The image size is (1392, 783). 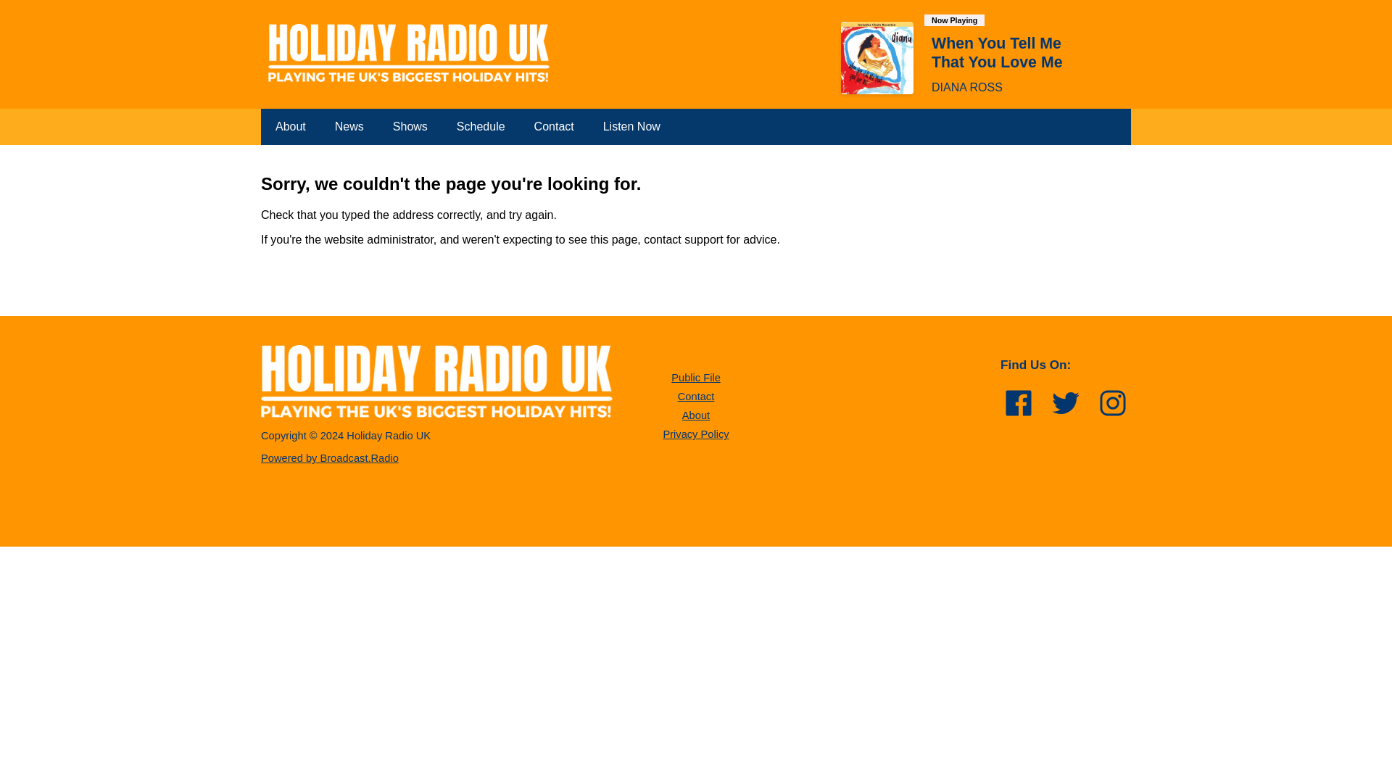 What do you see at coordinates (410, 126) in the screenshot?
I see `Shows` at bounding box center [410, 126].